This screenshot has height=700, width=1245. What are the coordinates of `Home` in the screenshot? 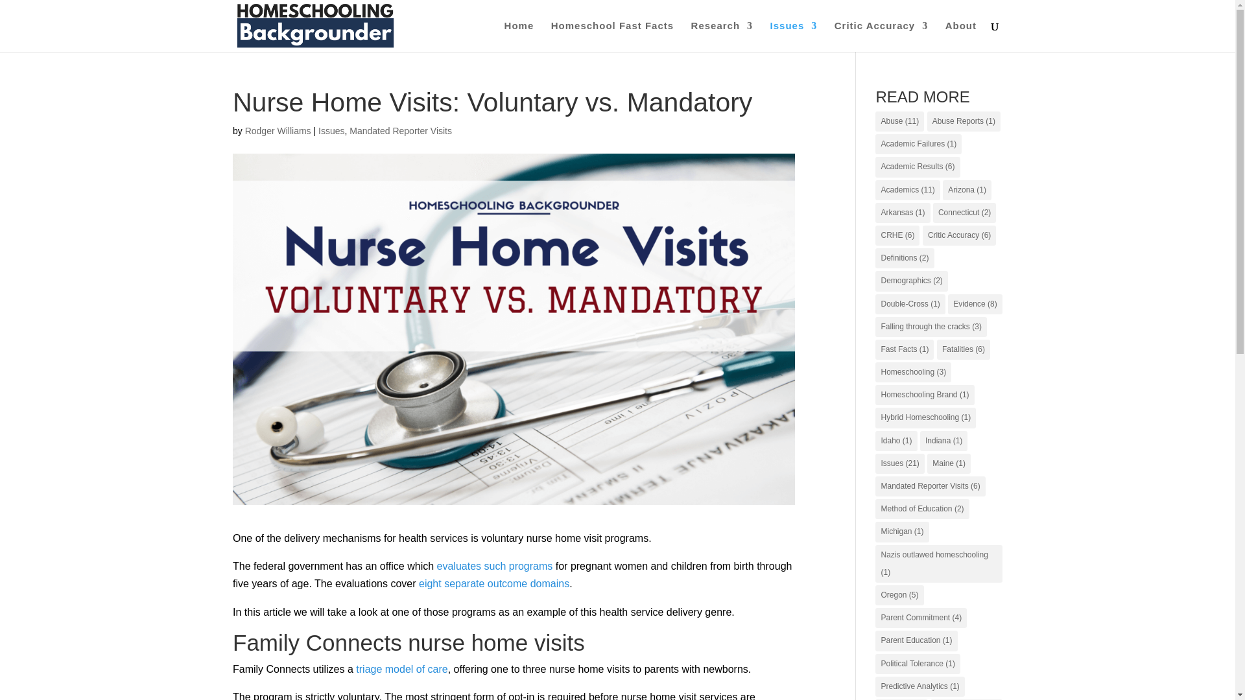 It's located at (519, 36).